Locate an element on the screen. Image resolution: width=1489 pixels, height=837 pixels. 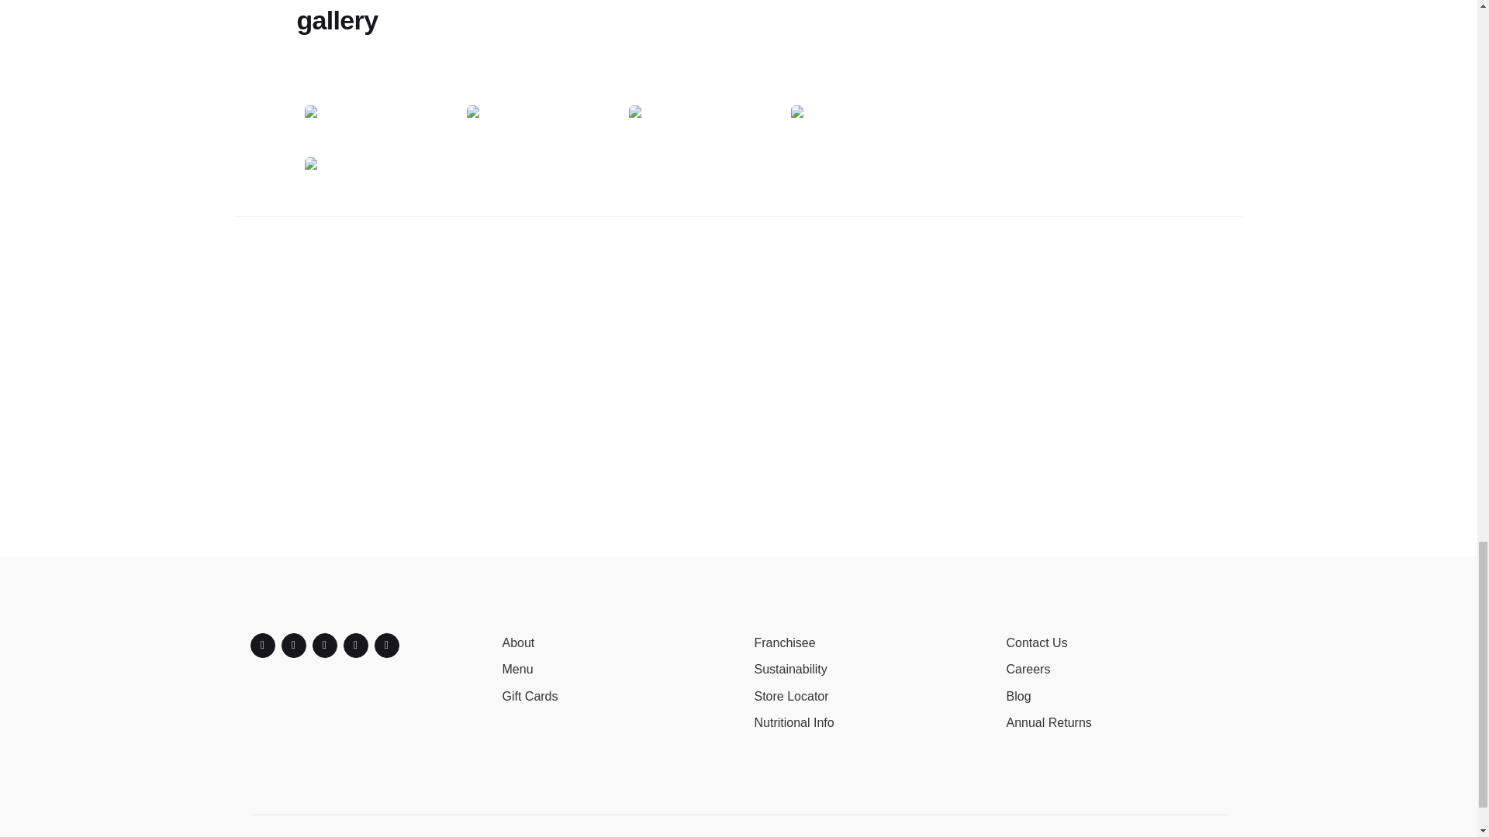
About is located at coordinates (518, 642).